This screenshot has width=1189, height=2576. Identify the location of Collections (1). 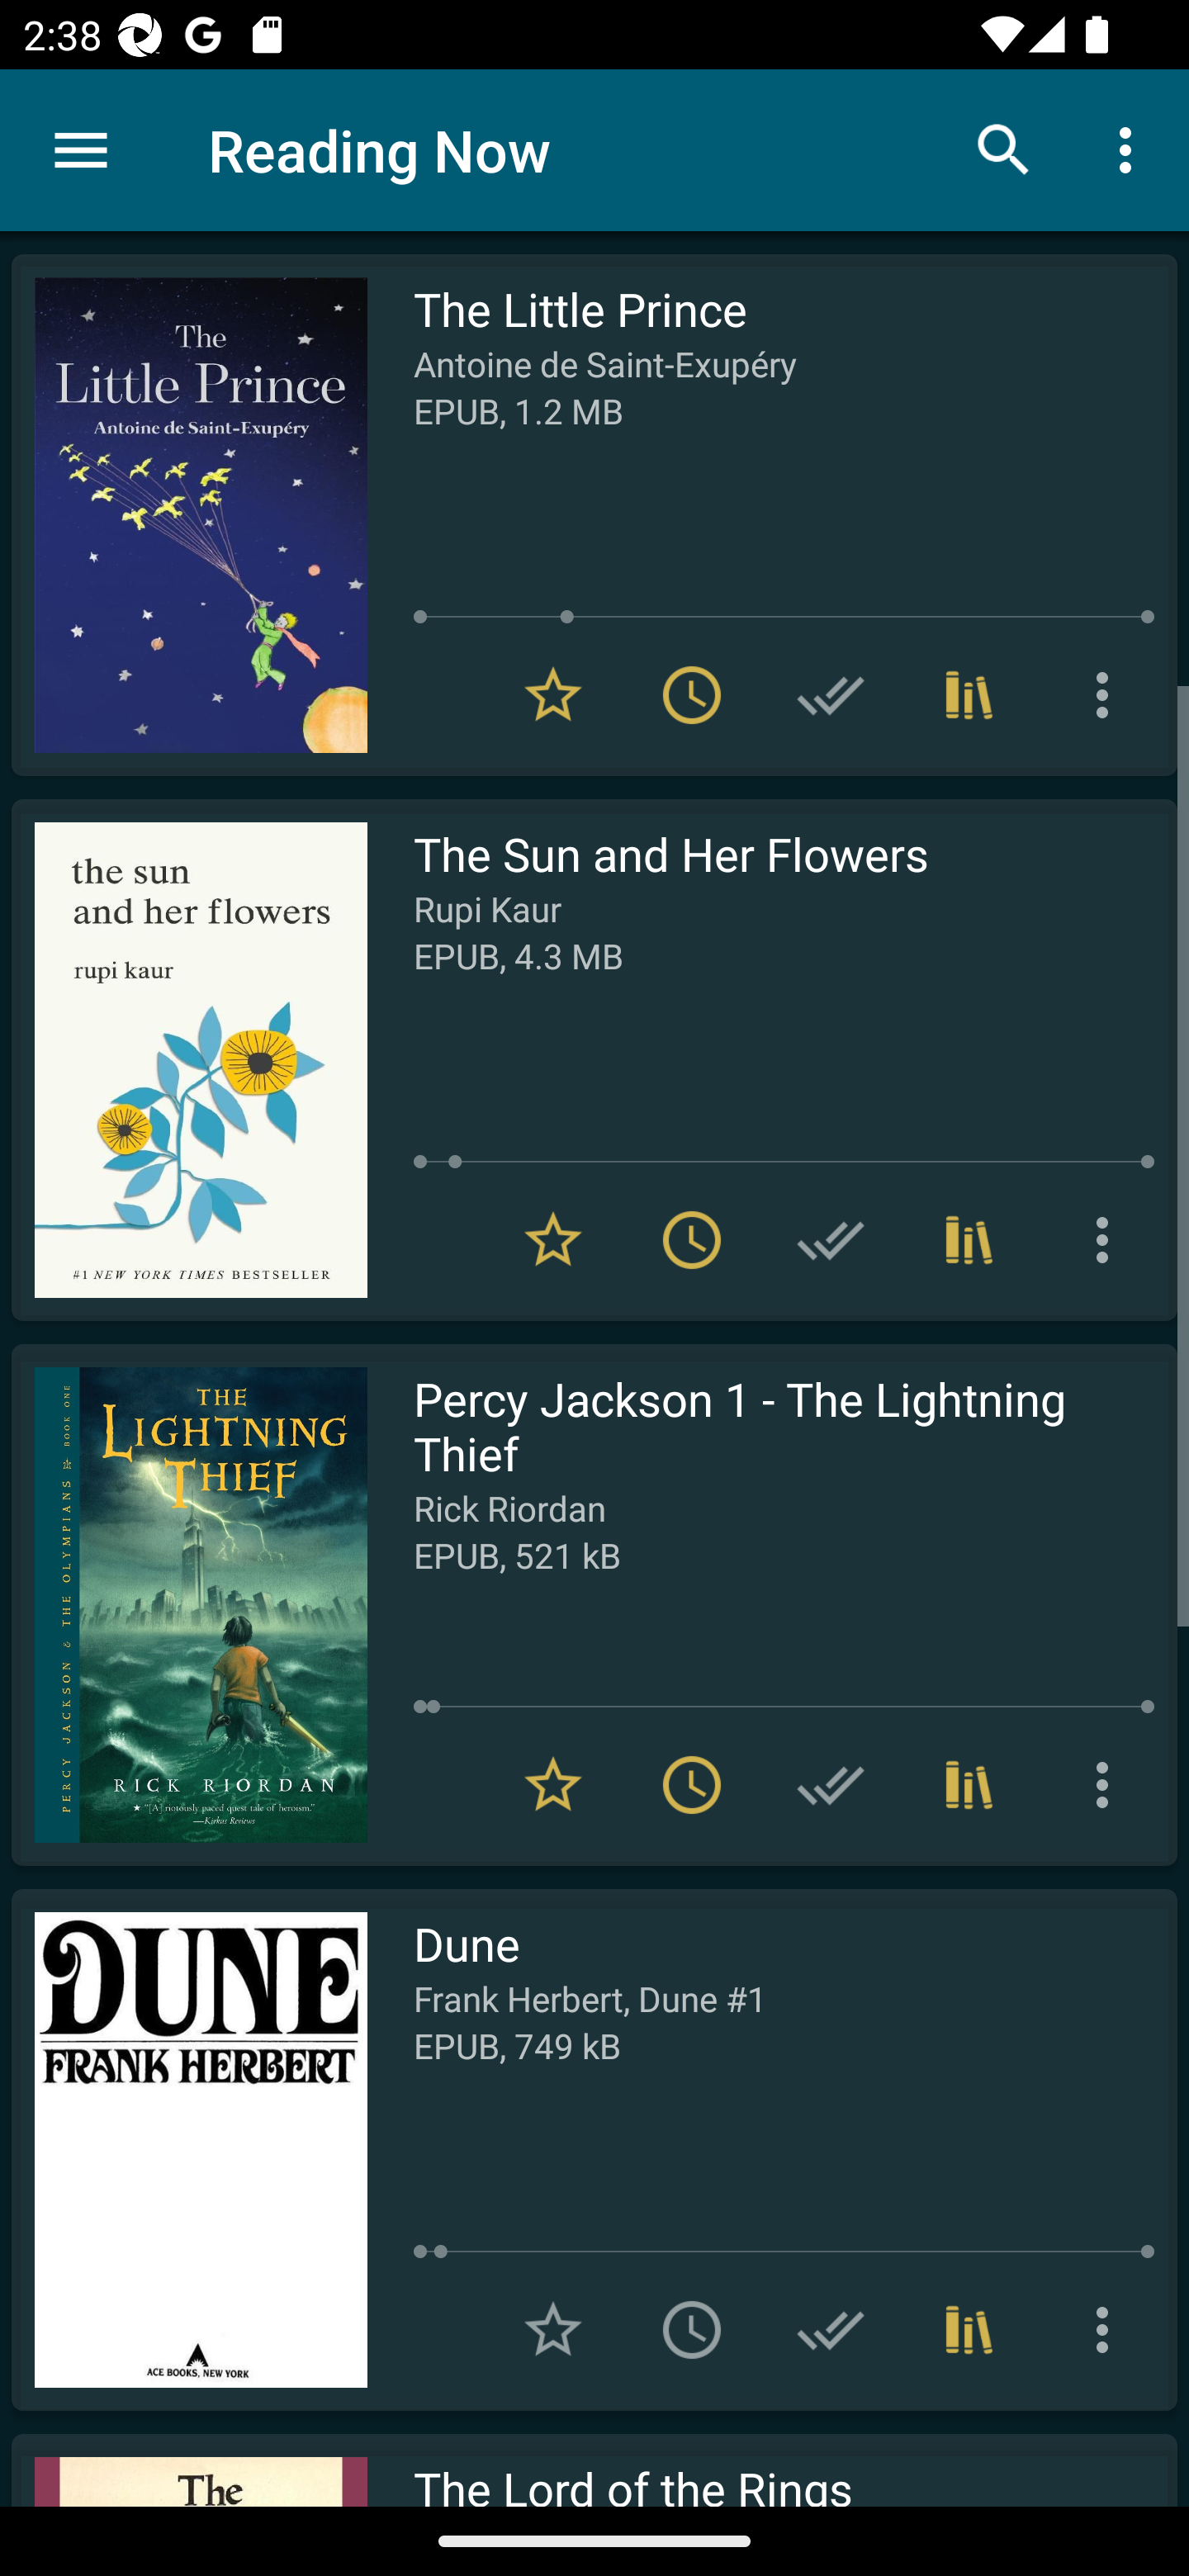
(969, 2330).